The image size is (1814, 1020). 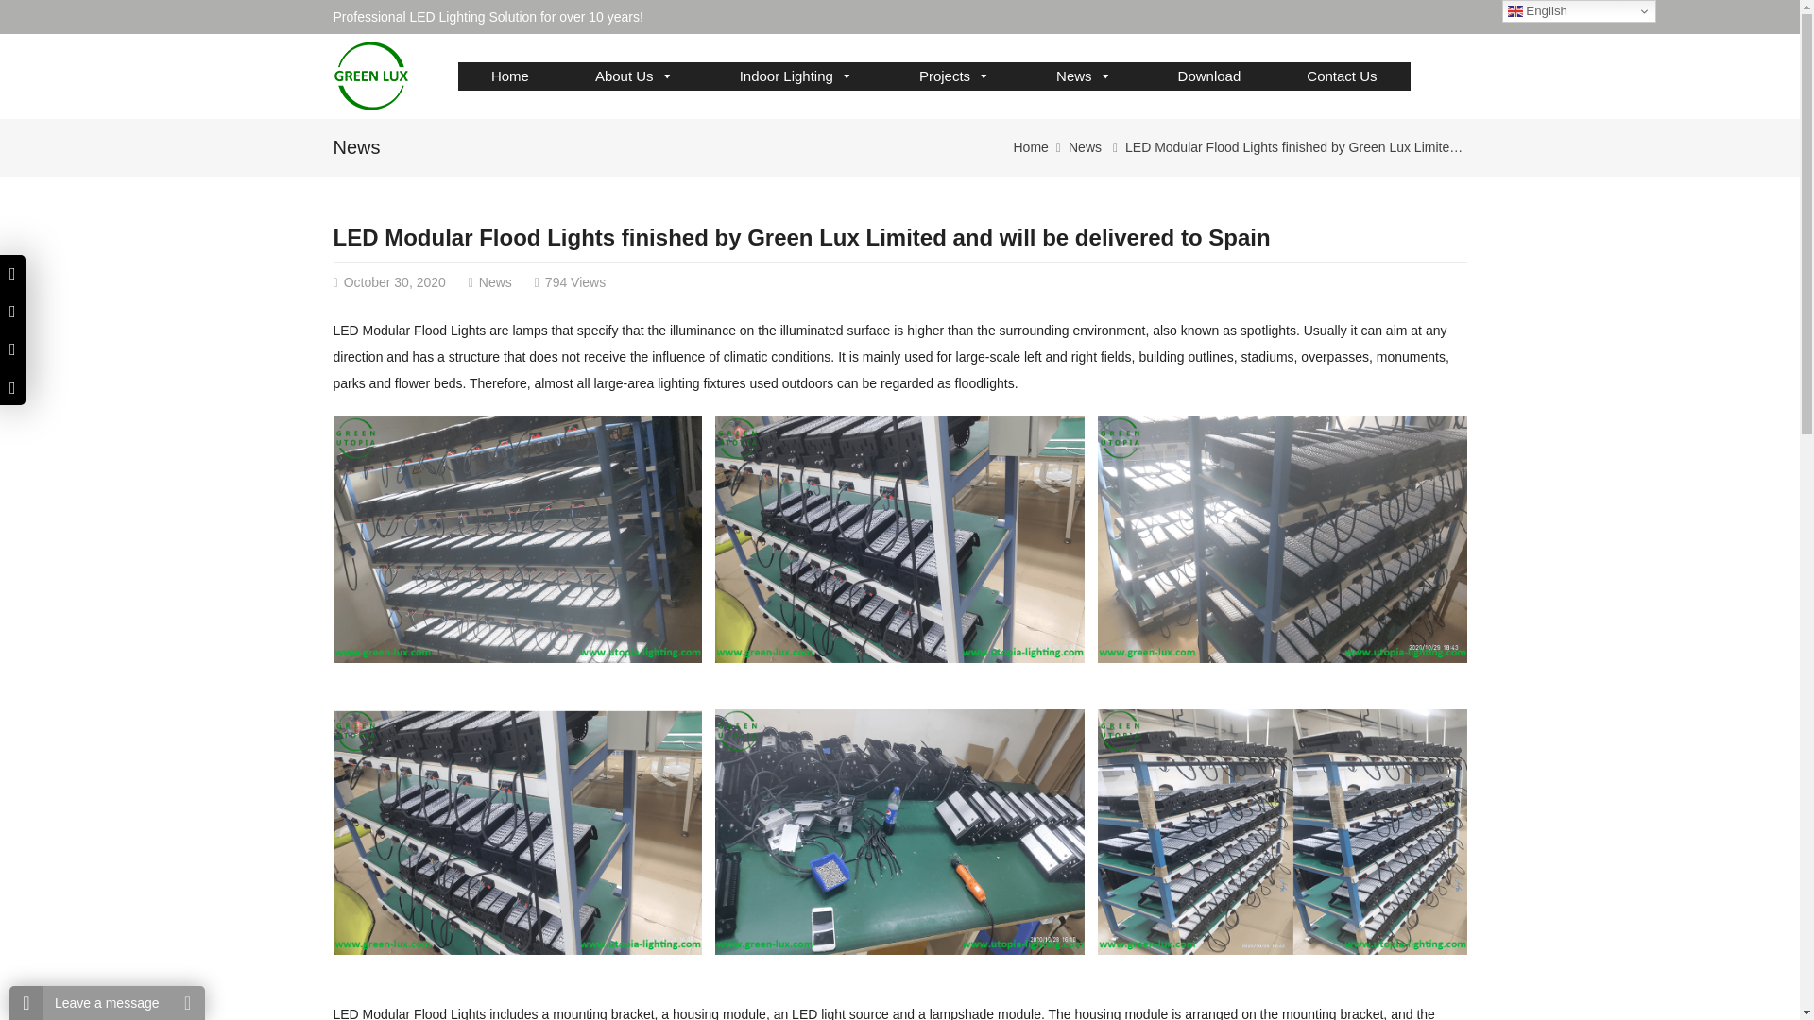 What do you see at coordinates (510, 76) in the screenshot?
I see `Home` at bounding box center [510, 76].